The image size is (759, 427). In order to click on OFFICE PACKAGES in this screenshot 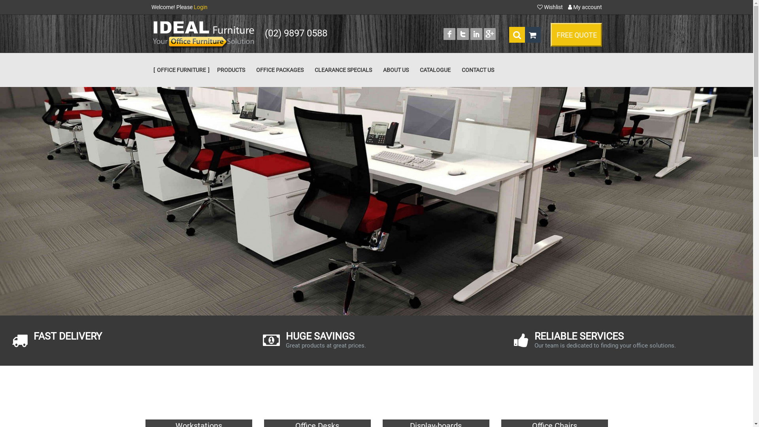, I will do `click(280, 70)`.